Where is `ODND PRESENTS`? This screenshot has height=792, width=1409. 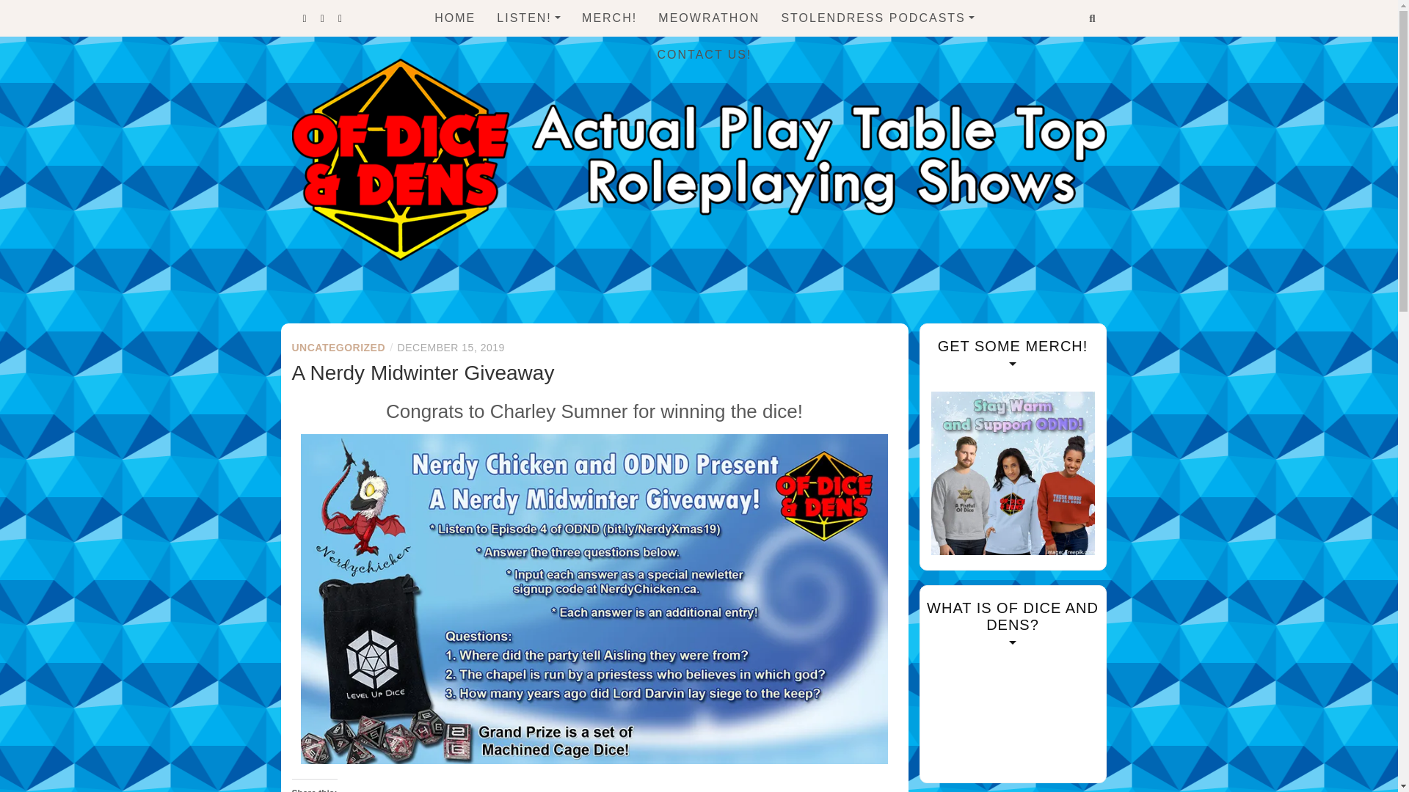 ODND PRESENTS is located at coordinates (577, 111).